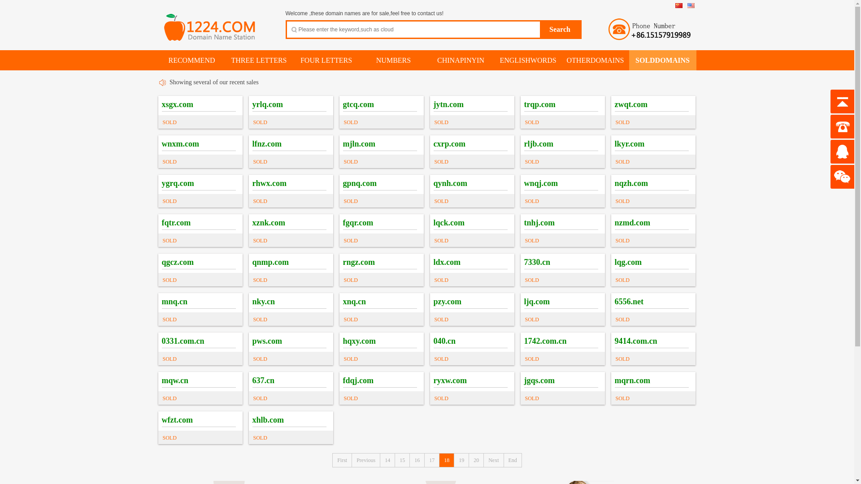 This screenshot has height=484, width=861. I want to click on rljb.com, so click(538, 144).